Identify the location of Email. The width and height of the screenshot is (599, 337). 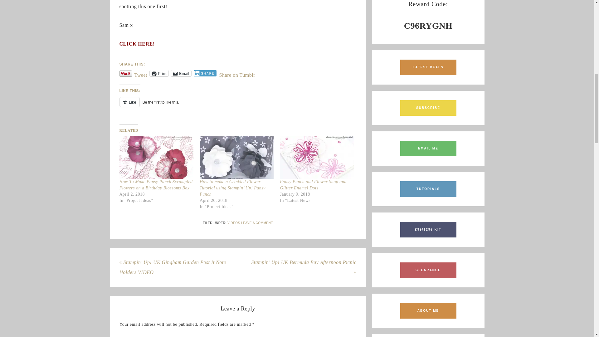
(181, 73).